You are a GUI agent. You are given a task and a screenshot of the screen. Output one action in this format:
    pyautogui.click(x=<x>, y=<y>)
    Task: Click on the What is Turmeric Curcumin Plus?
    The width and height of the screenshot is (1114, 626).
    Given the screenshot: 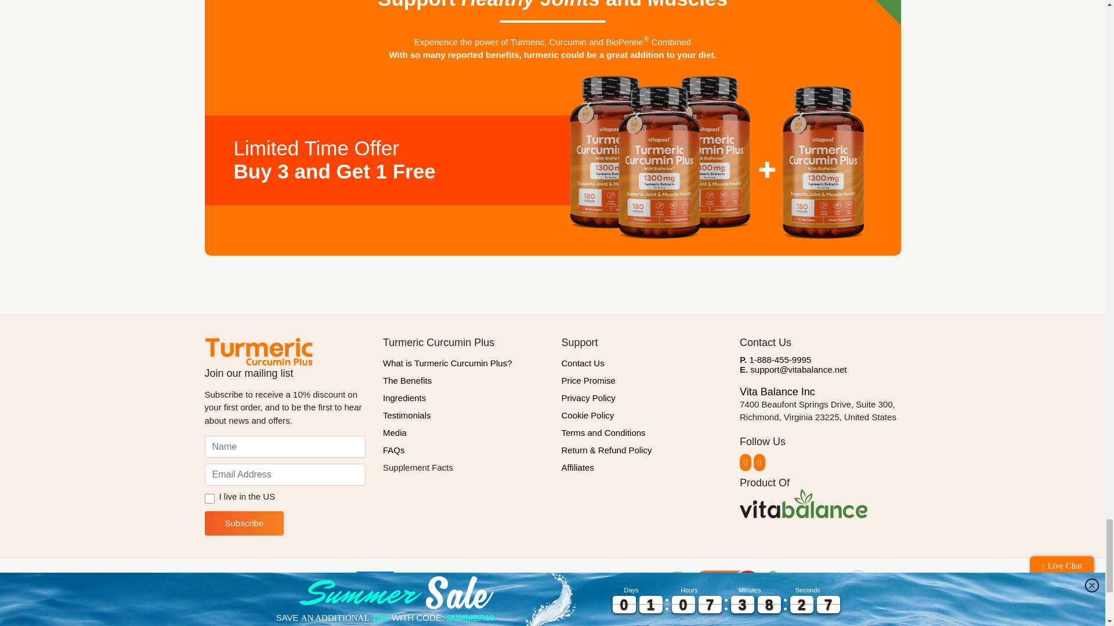 What is the action you would take?
    pyautogui.click(x=464, y=363)
    